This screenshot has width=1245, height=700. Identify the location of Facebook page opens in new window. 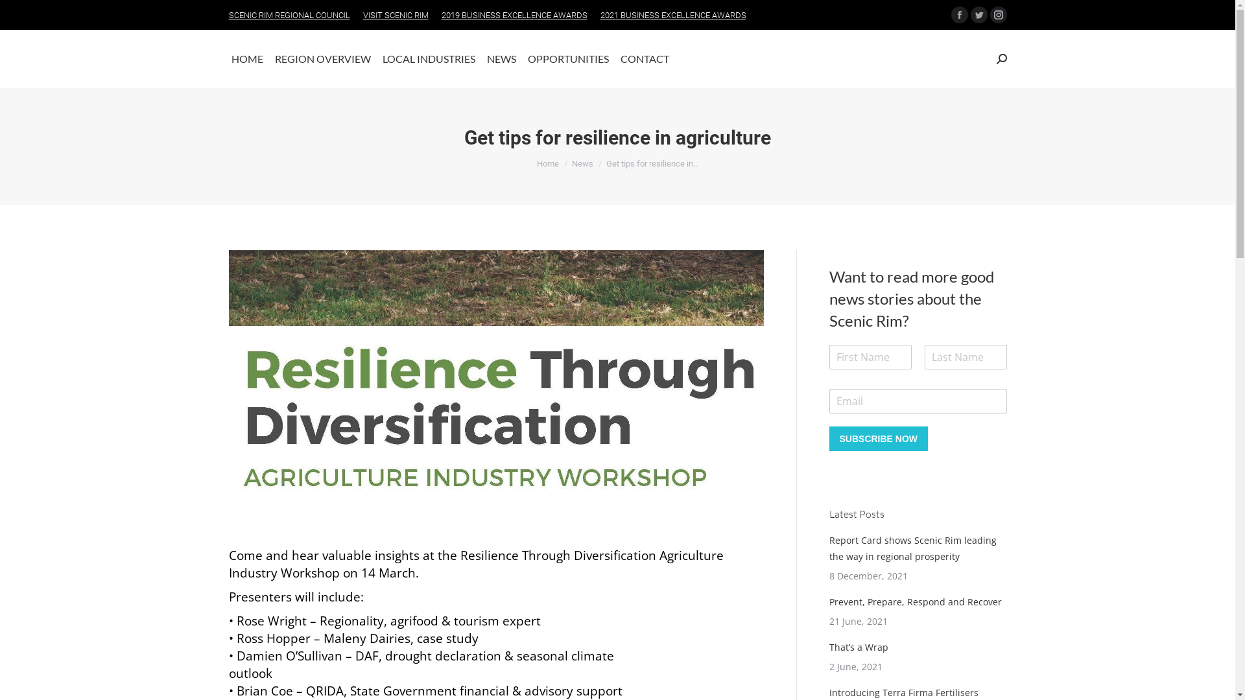
(959, 15).